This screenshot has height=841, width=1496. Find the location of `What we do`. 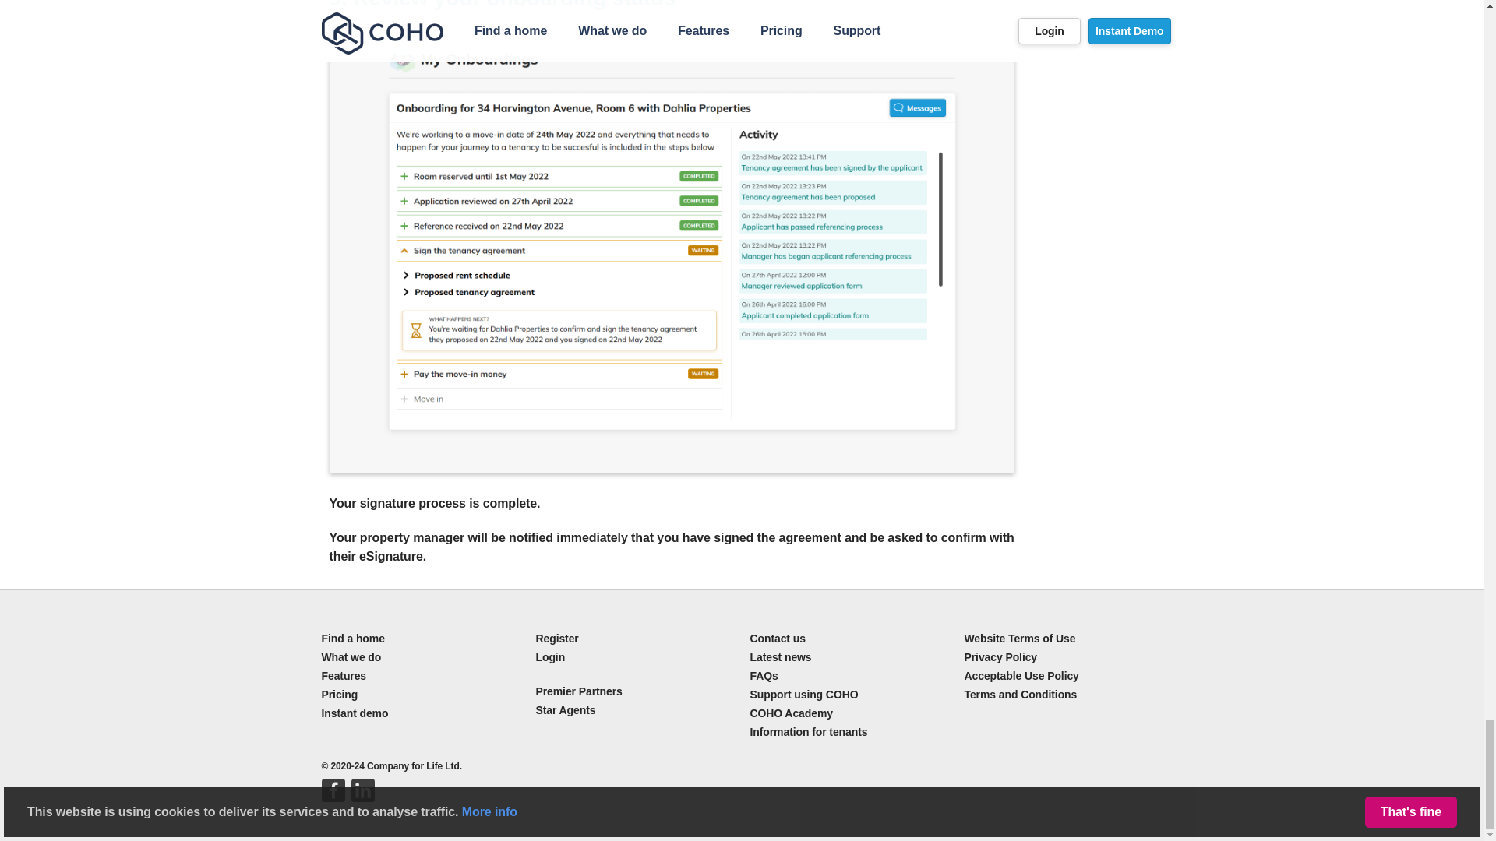

What we do is located at coordinates (351, 657).